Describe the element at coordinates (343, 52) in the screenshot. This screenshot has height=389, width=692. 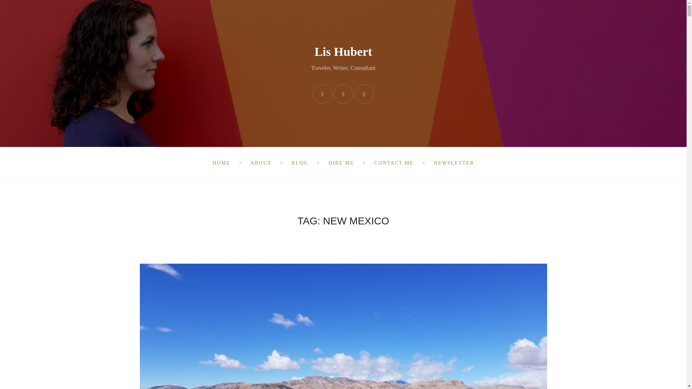
I see `Lis Hubert` at that location.